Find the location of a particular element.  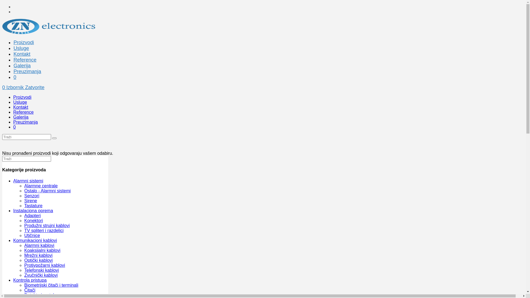

Senzori is located at coordinates (32, 196).